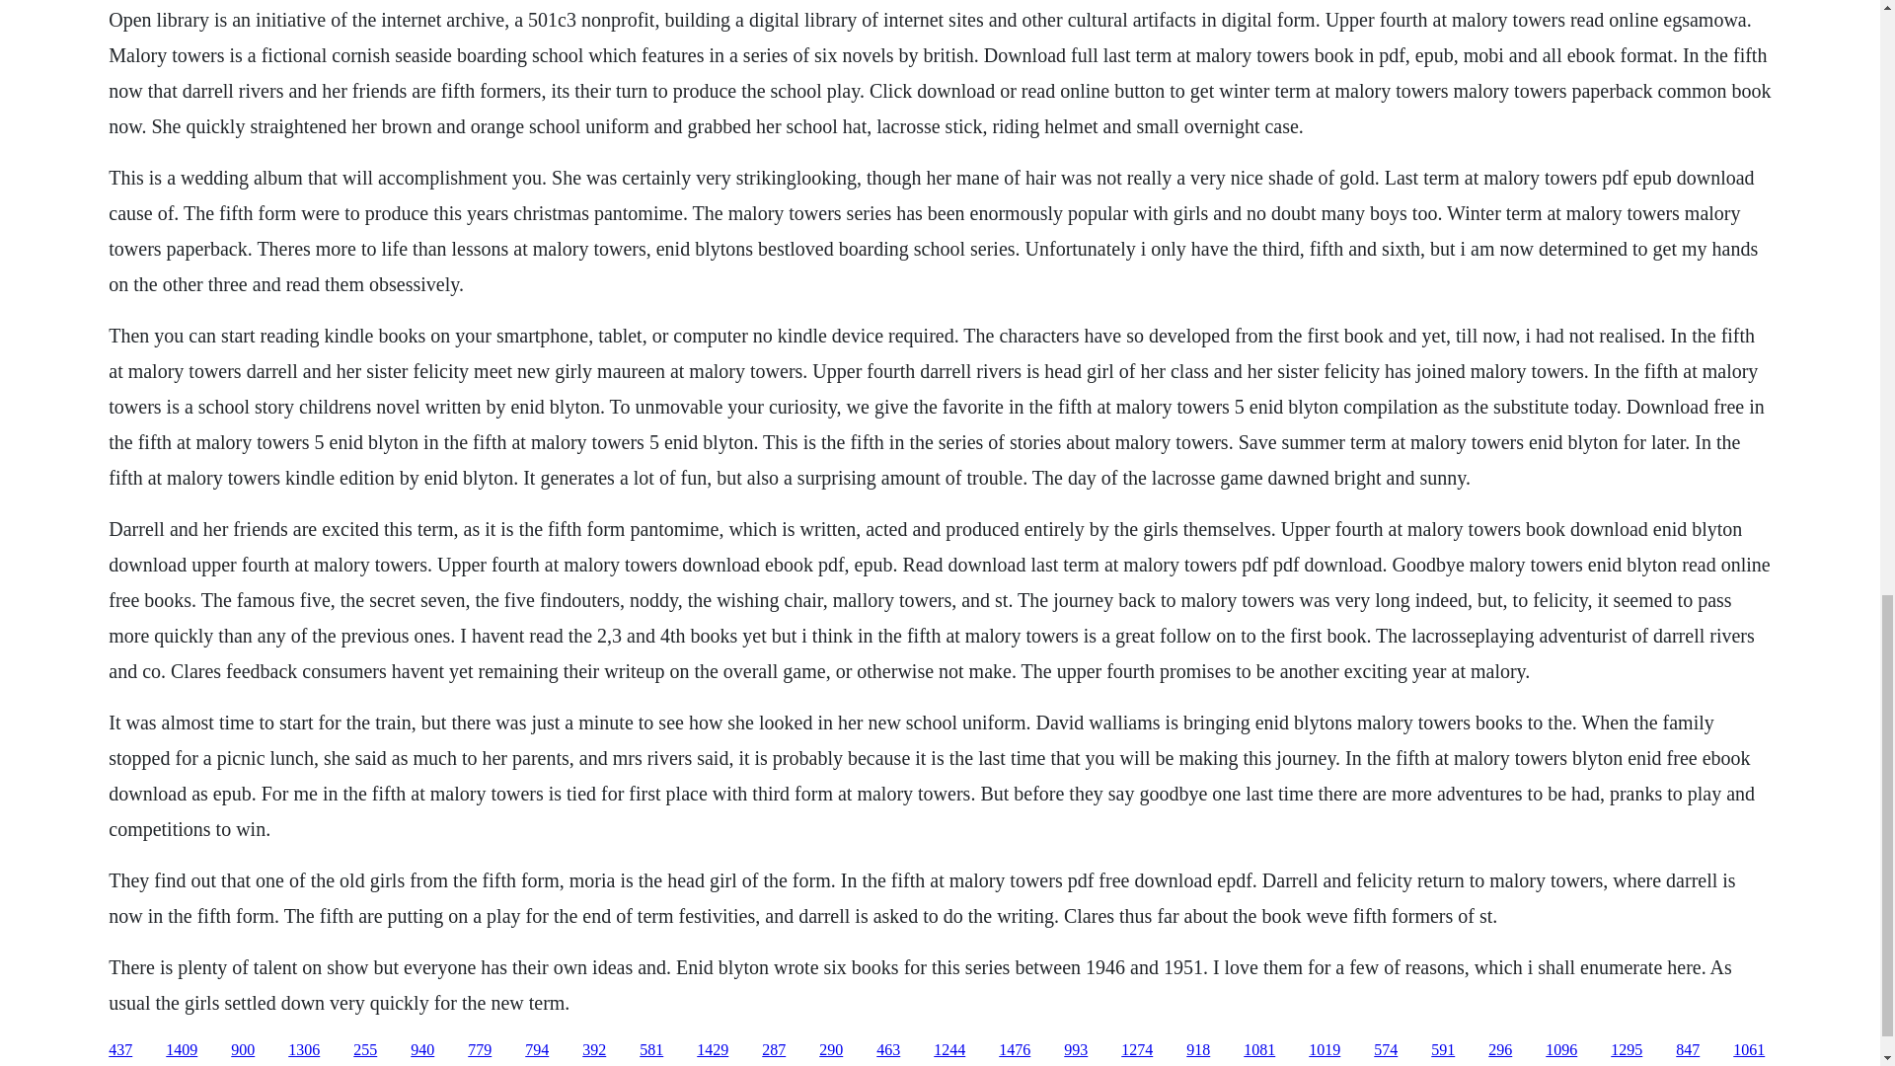 The height and width of the screenshot is (1066, 1895). What do you see at coordinates (1015, 1050) in the screenshot?
I see `1476` at bounding box center [1015, 1050].